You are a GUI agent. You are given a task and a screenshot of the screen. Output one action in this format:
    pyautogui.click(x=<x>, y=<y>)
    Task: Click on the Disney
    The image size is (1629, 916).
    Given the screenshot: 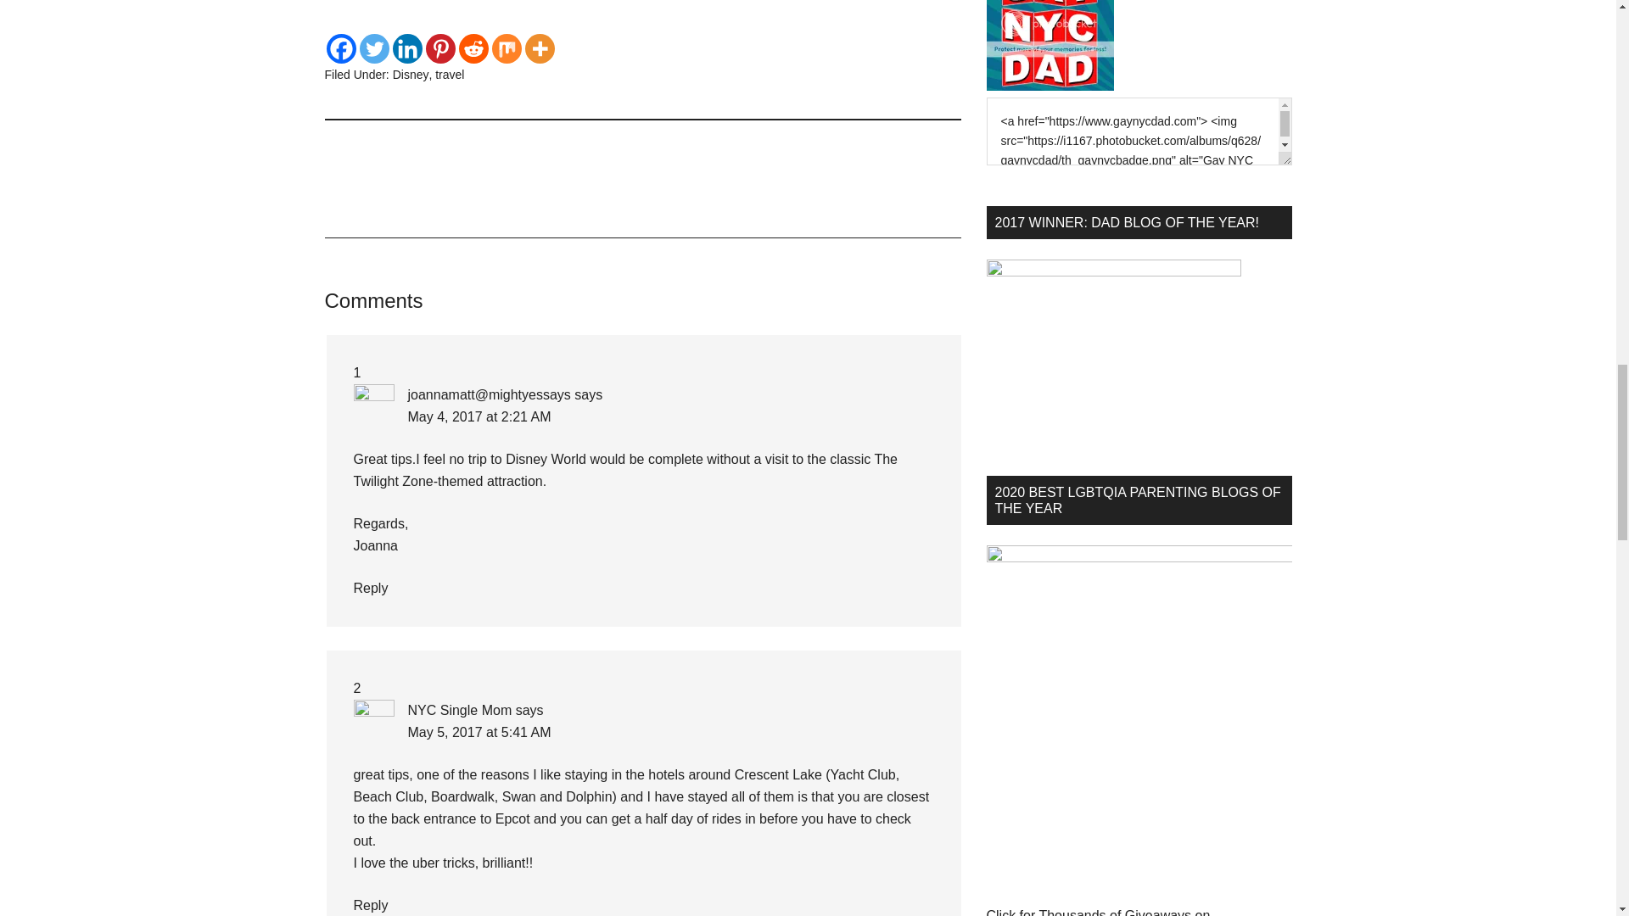 What is the action you would take?
    pyautogui.click(x=411, y=75)
    